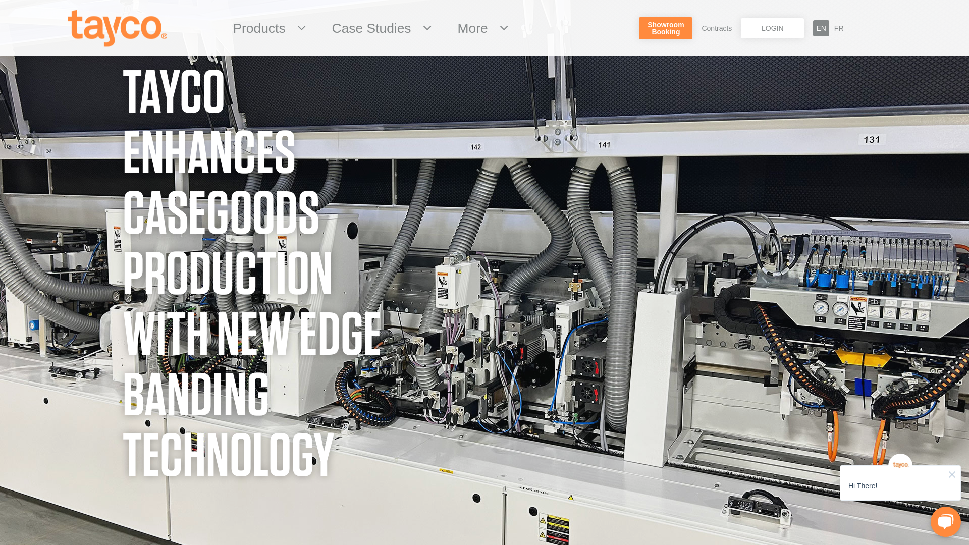  I want to click on FR, so click(839, 28).